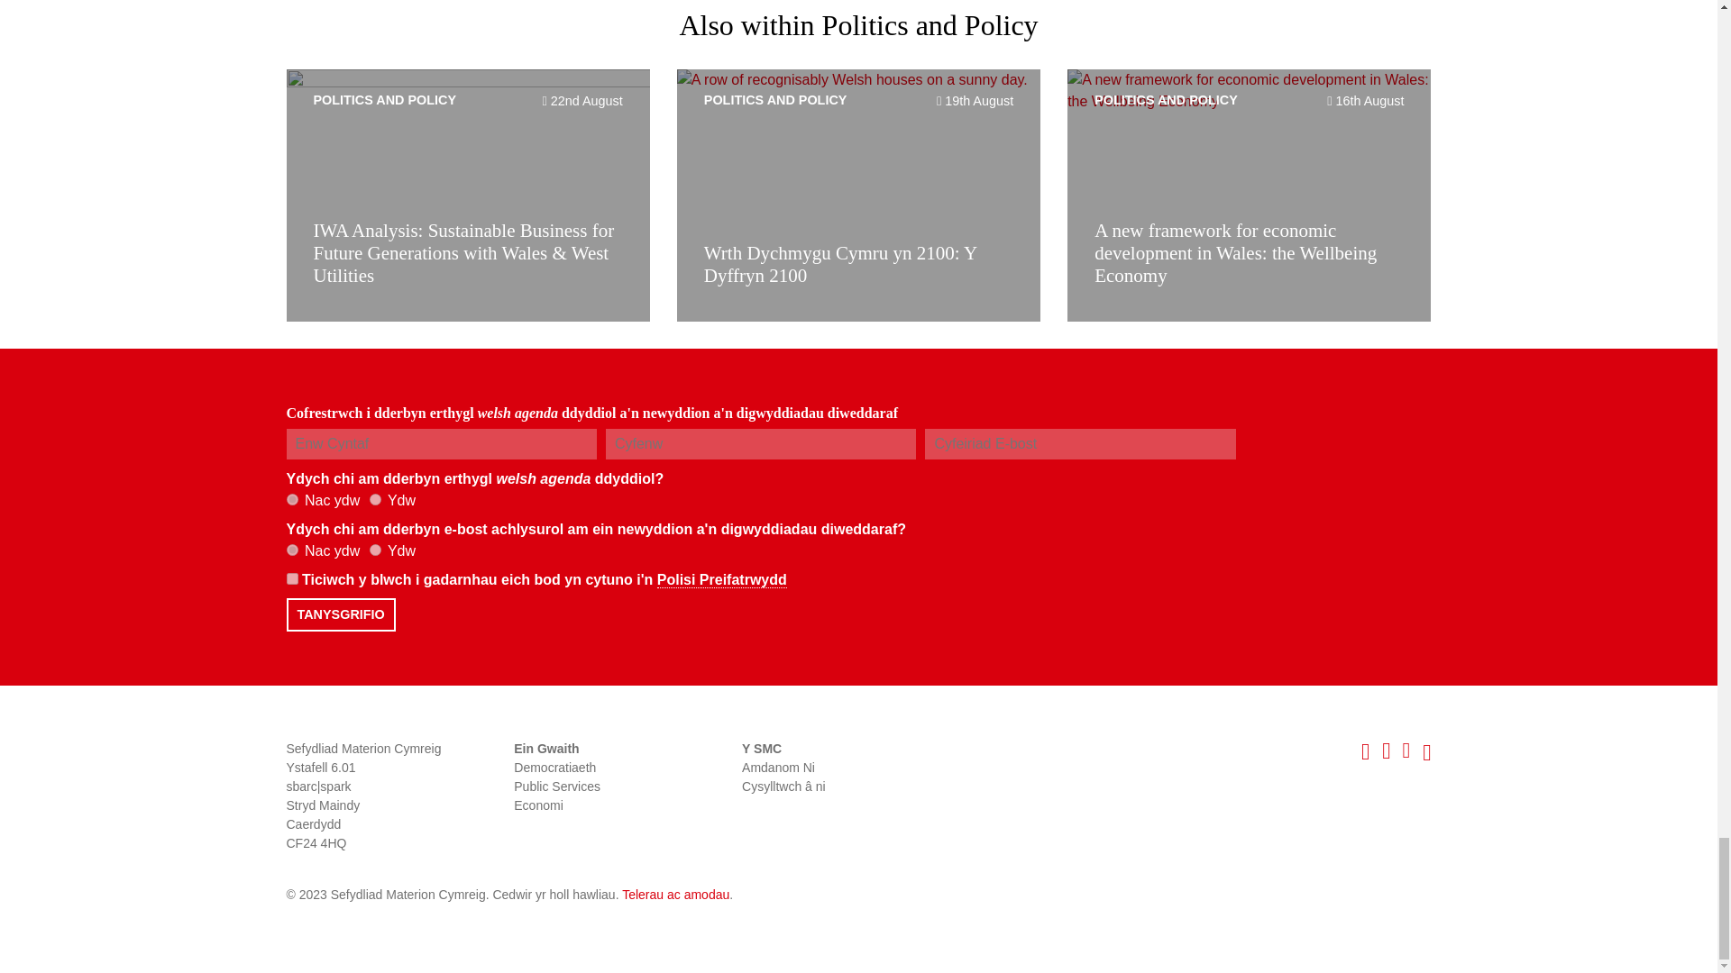 This screenshot has width=1731, height=973. Describe the element at coordinates (292, 499) in the screenshot. I see `No` at that location.